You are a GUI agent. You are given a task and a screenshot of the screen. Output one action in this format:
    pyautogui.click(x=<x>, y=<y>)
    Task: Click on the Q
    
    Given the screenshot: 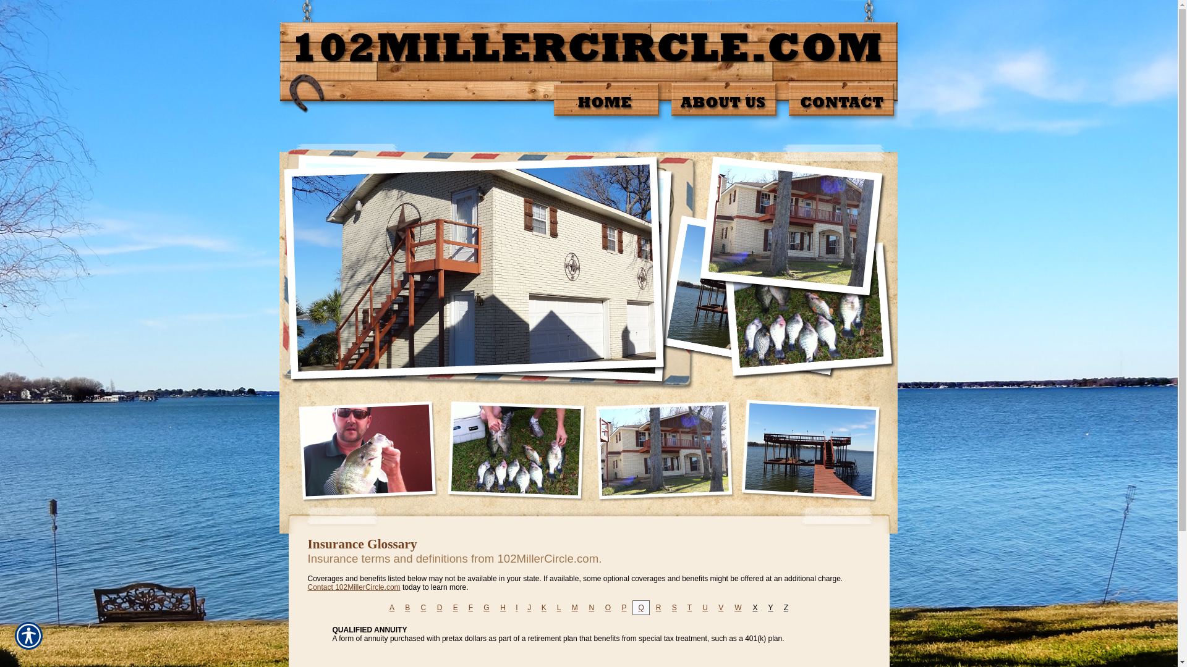 What is the action you would take?
    pyautogui.click(x=640, y=608)
    